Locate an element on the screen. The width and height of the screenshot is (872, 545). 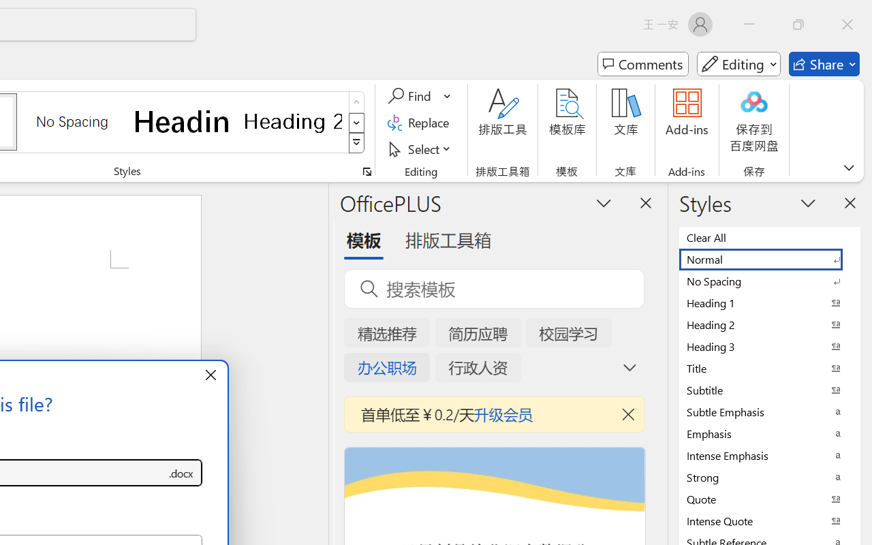
Subtitle is located at coordinates (770, 390).